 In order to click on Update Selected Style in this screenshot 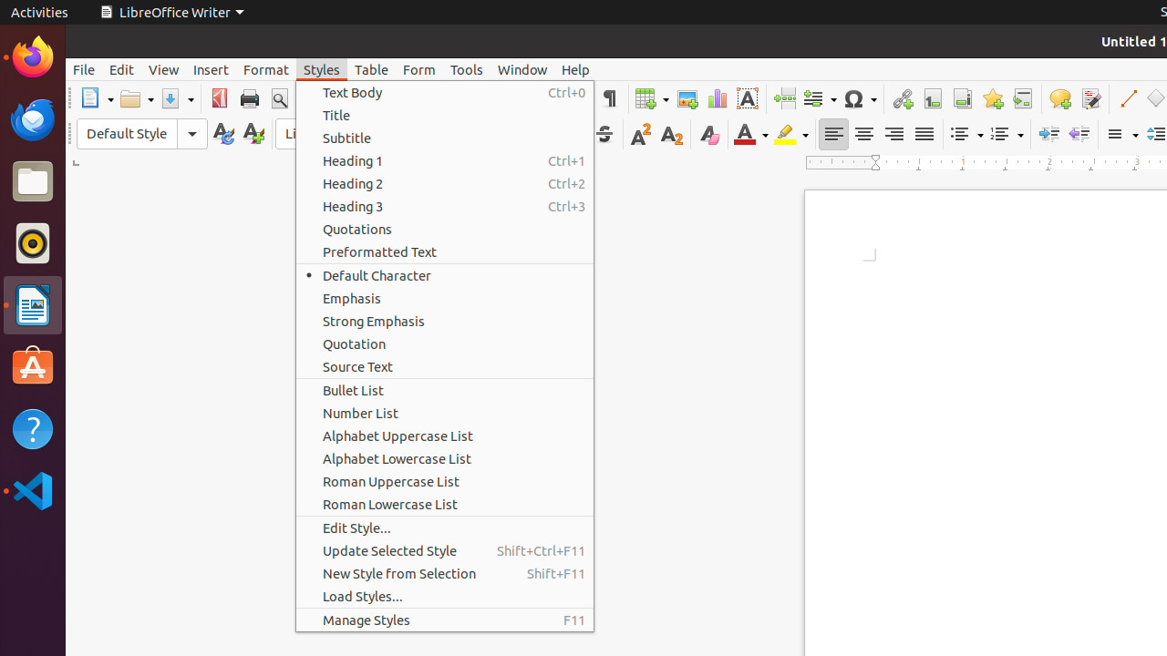, I will do `click(445, 550)`.